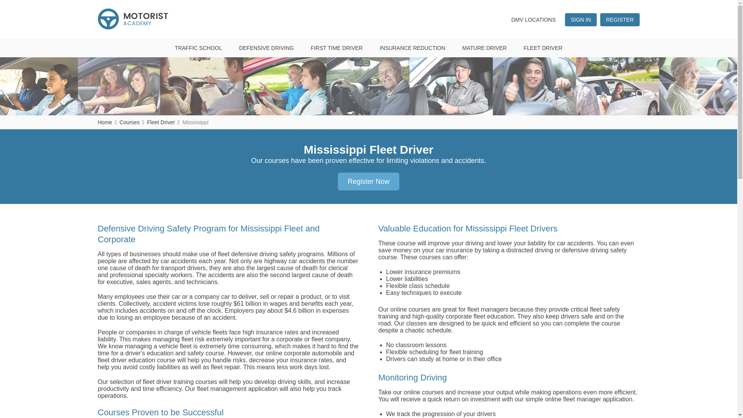 Image resolution: width=743 pixels, height=418 pixels. What do you see at coordinates (533, 19) in the screenshot?
I see `DMV LOCATIONS` at bounding box center [533, 19].